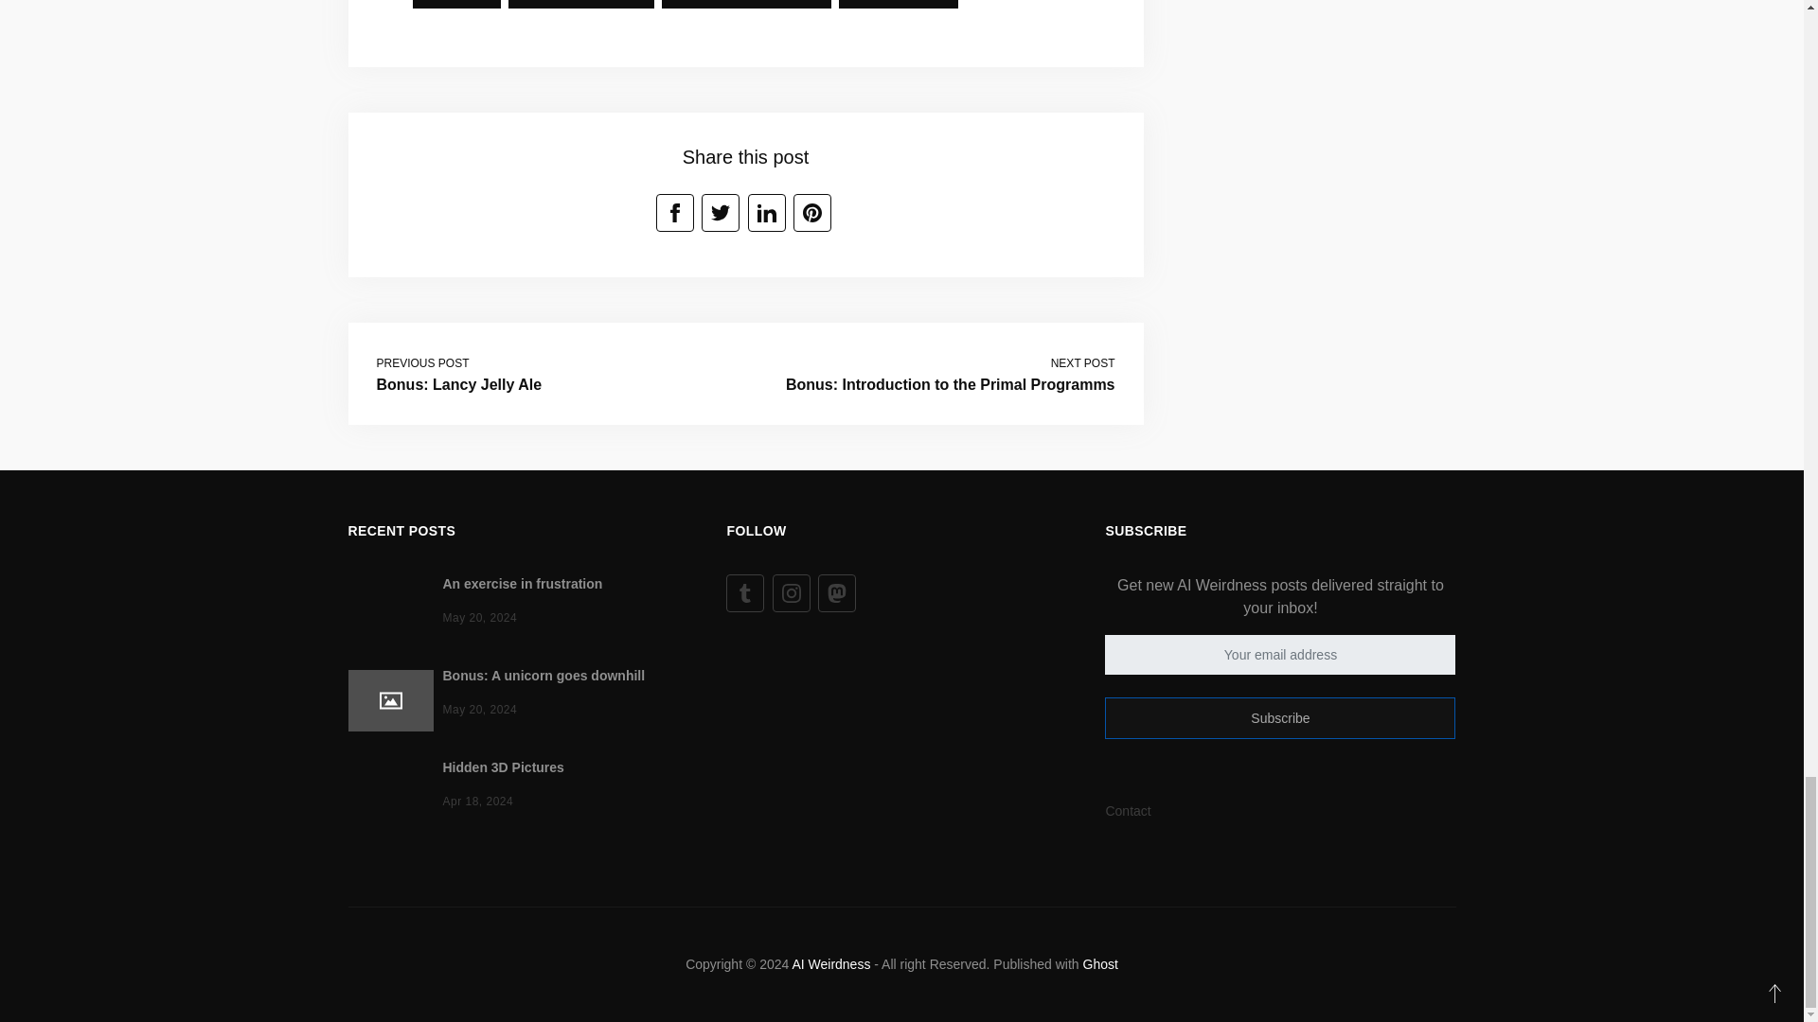 This screenshot has height=1022, width=1818. Describe the element at coordinates (675, 213) in the screenshot. I see `Share on Facebook` at that location.